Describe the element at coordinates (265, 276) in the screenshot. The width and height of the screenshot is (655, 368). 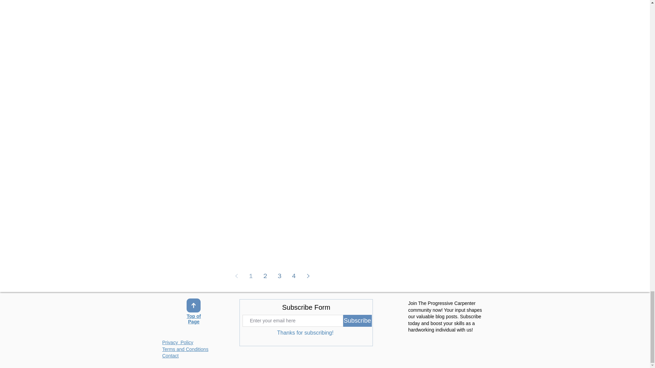
I see `2` at that location.